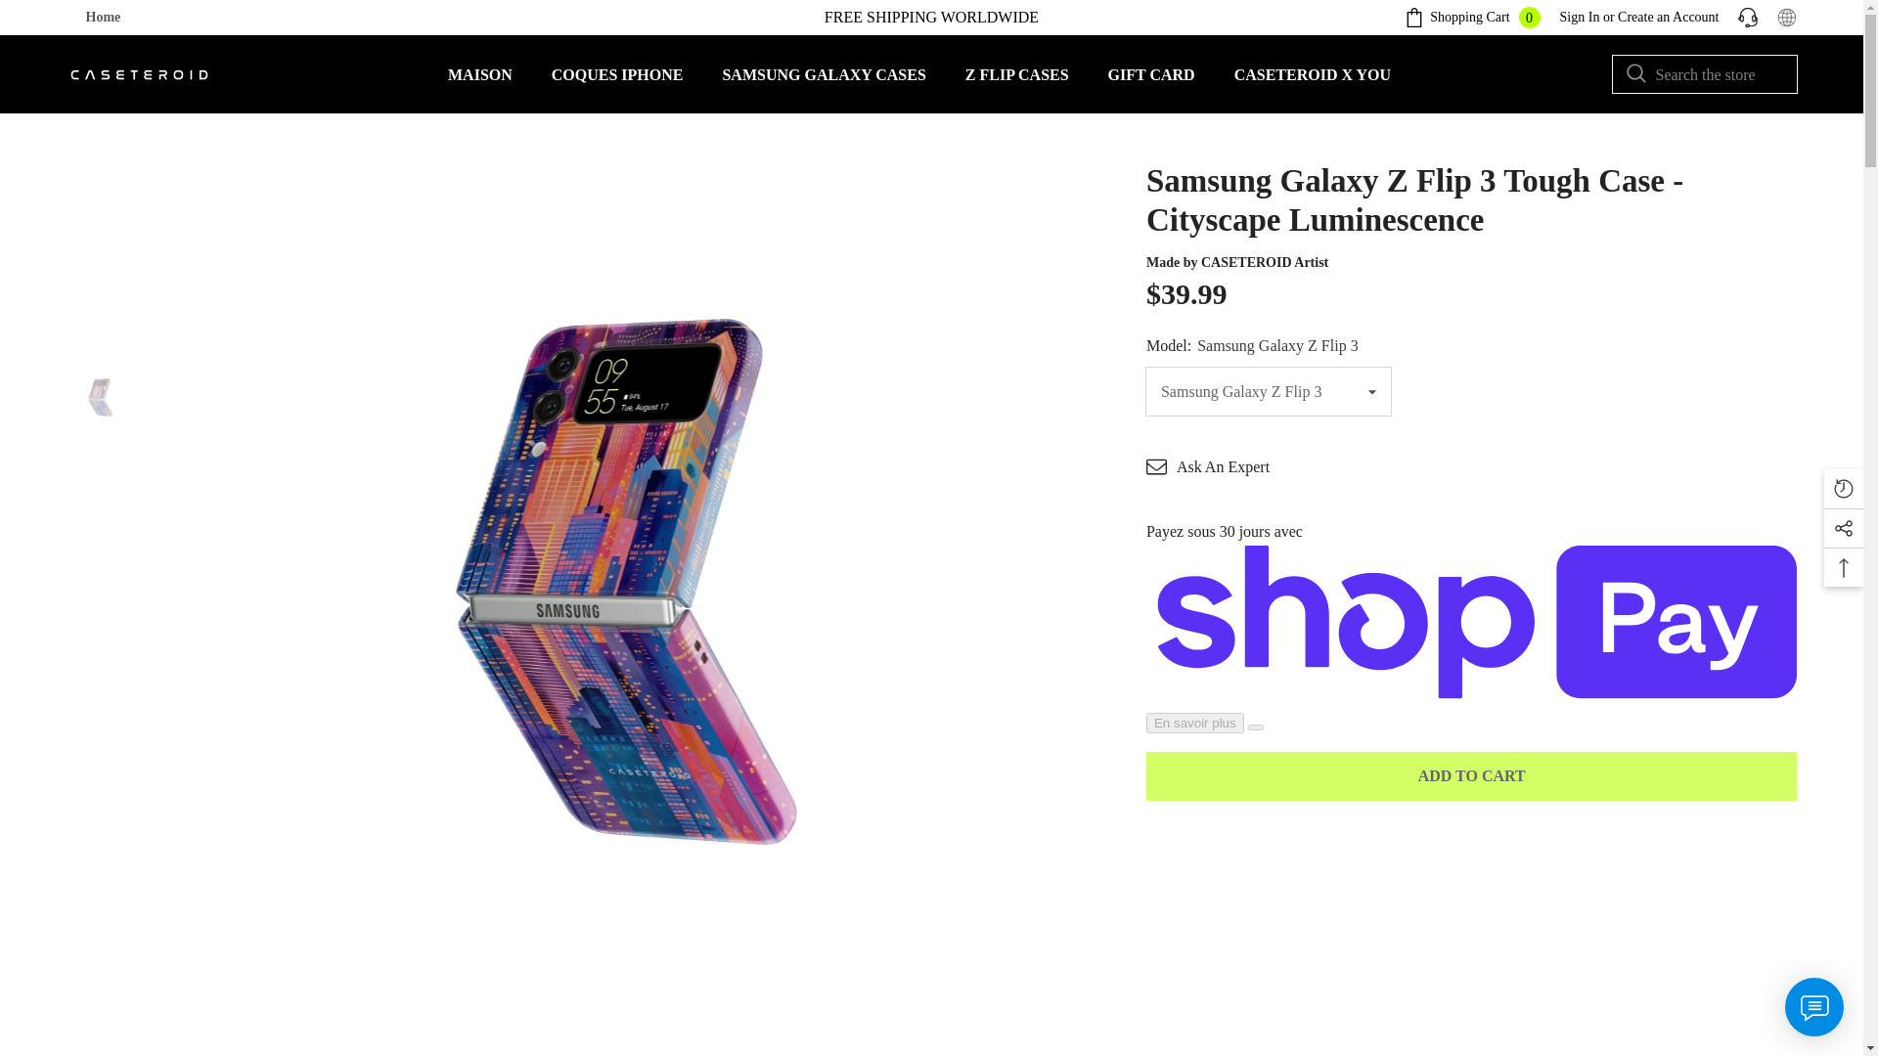  Describe the element at coordinates (104, 18) in the screenshot. I see `Sign In` at that location.